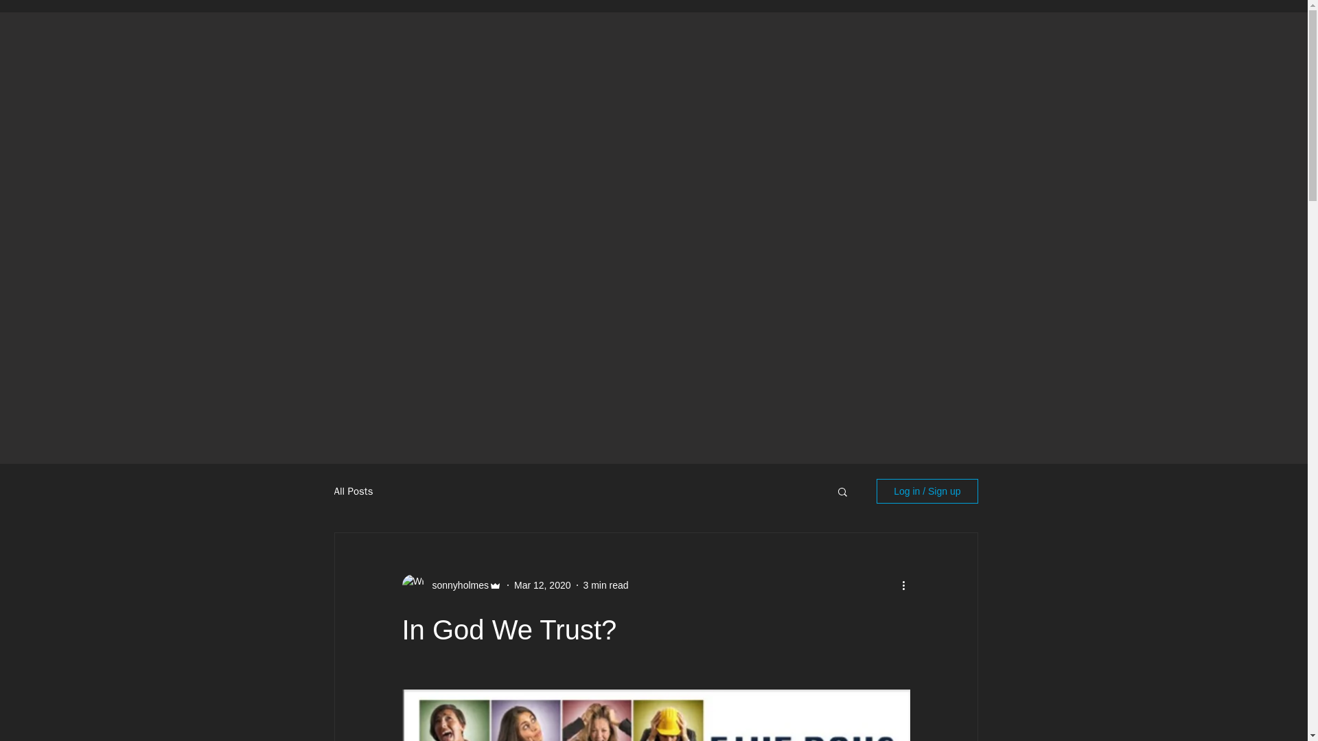 The width and height of the screenshot is (1318, 741). Describe the element at coordinates (542, 584) in the screenshot. I see `Mar 12, 2020` at that location.